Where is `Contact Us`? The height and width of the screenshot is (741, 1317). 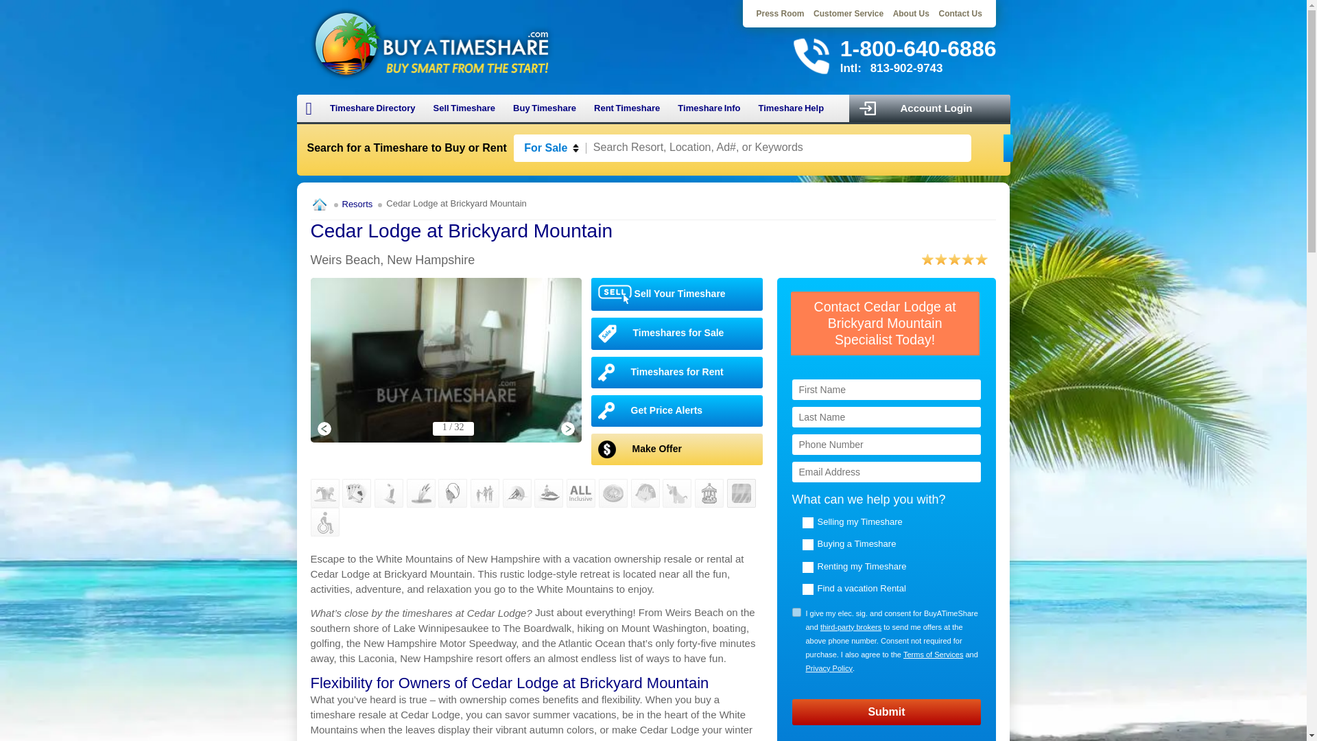
Contact Us is located at coordinates (959, 14).